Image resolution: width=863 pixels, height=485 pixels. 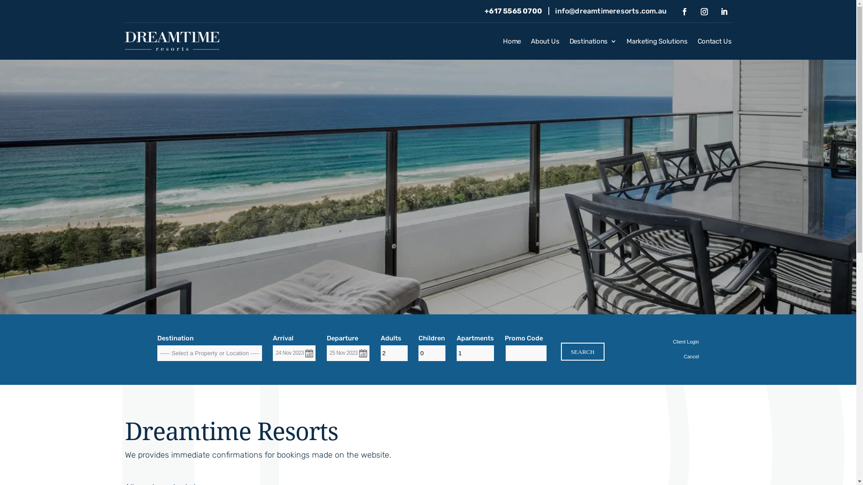 What do you see at coordinates (724, 12) in the screenshot?
I see `Follow on LinkedIn` at bounding box center [724, 12].